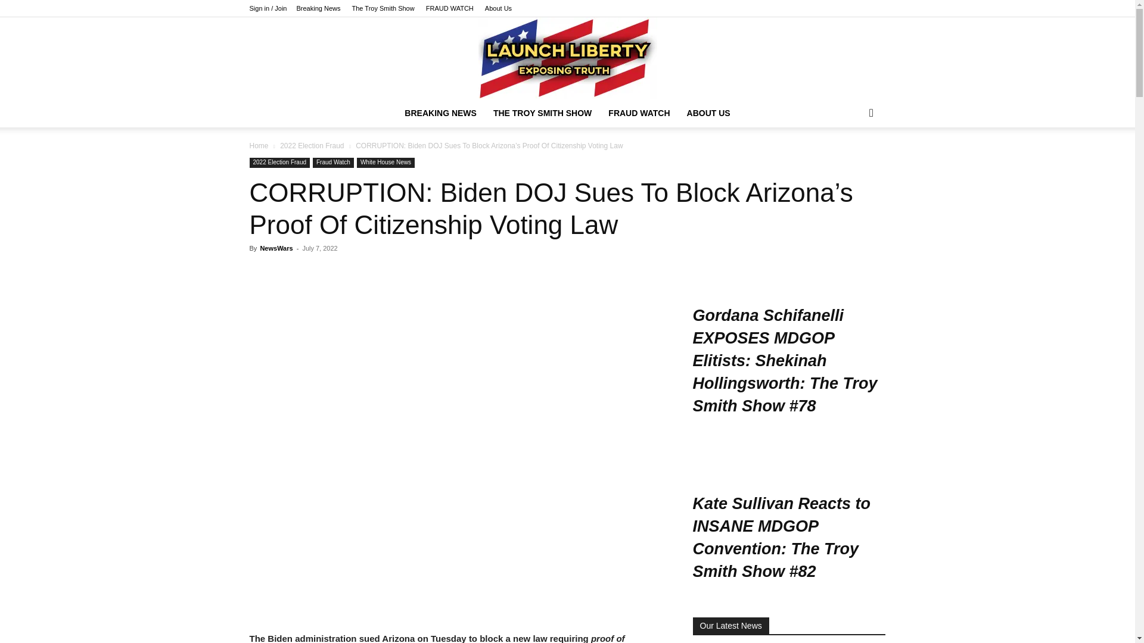 This screenshot has width=1144, height=643. I want to click on About Us, so click(498, 8).